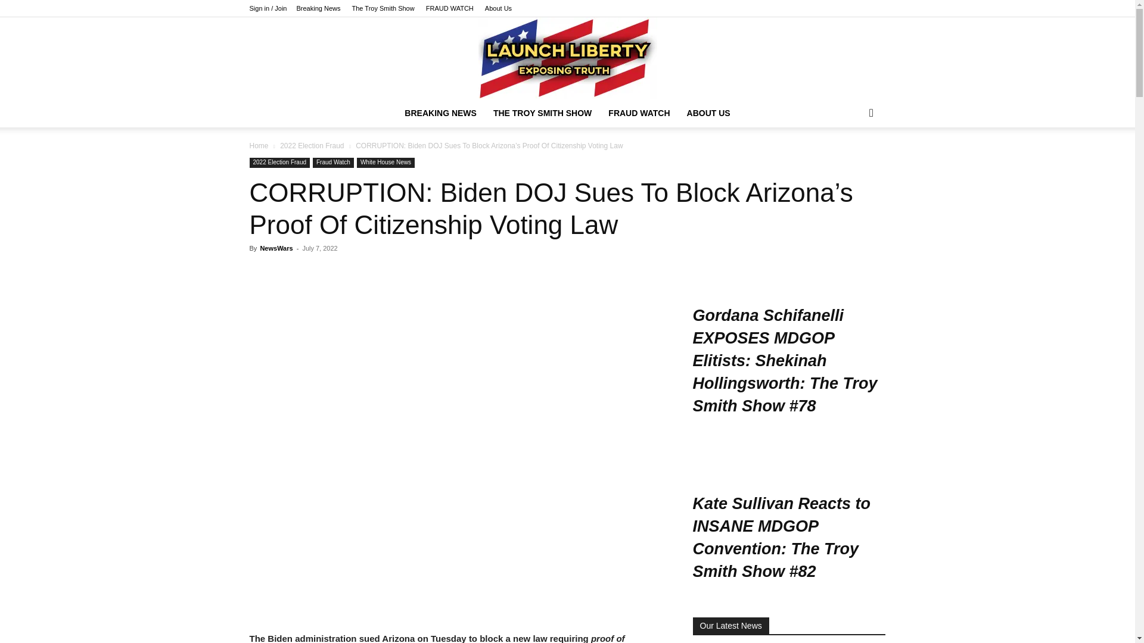 This screenshot has width=1144, height=643. I want to click on About Us, so click(498, 8).